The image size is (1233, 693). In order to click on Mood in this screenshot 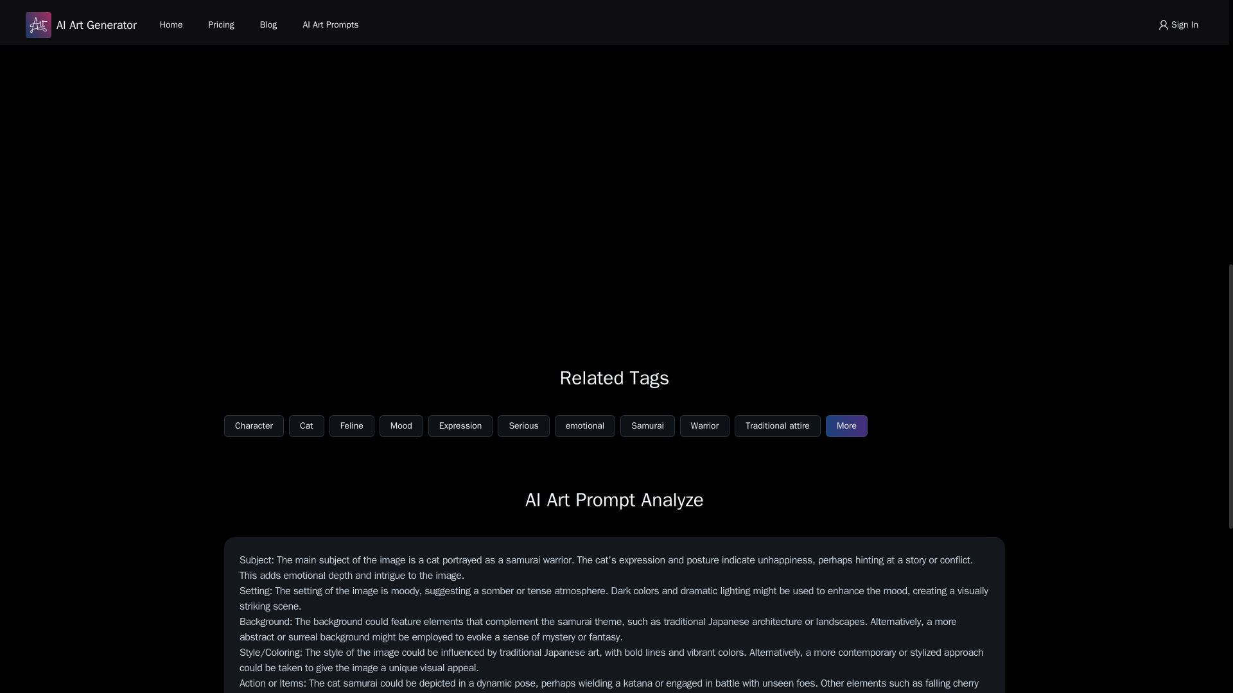, I will do `click(401, 426)`.